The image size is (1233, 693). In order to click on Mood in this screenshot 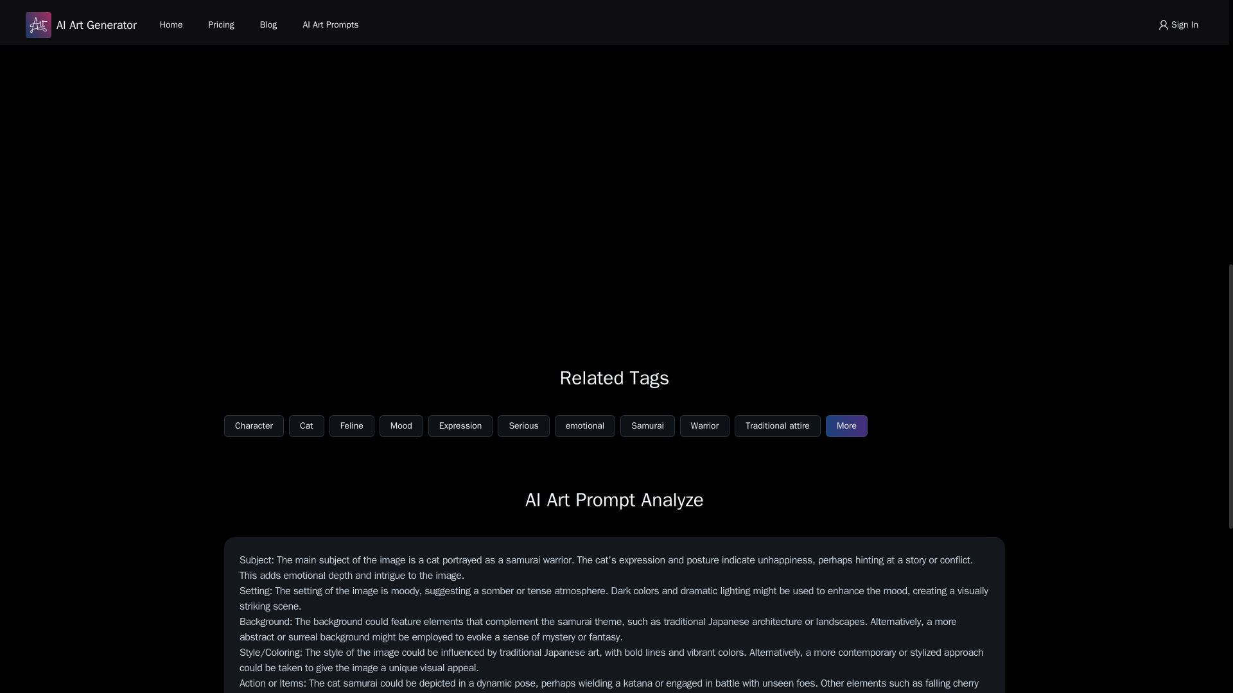, I will do `click(401, 426)`.